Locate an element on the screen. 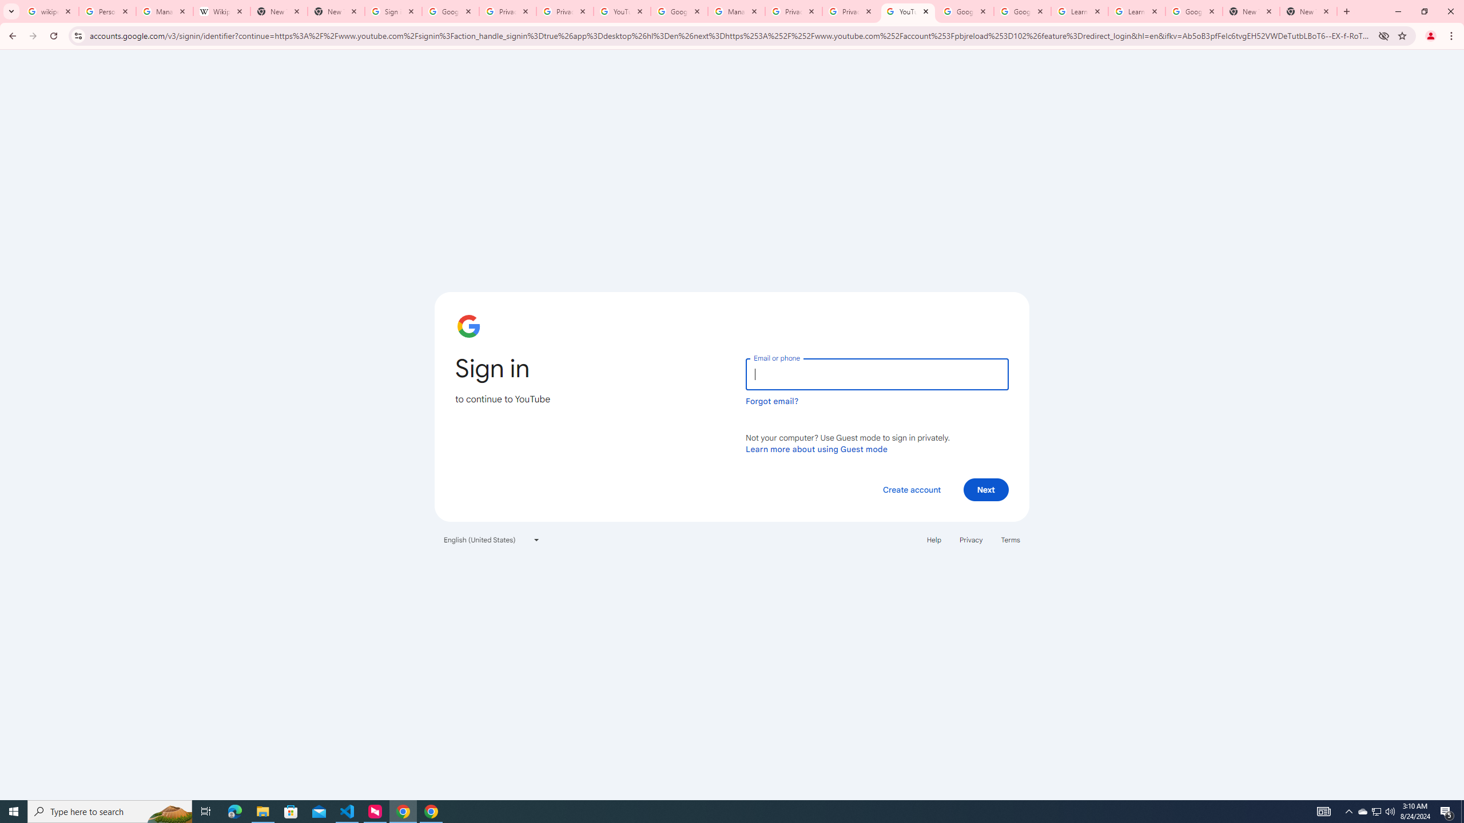 The image size is (1464, 823). Google Account Help is located at coordinates (964, 11).